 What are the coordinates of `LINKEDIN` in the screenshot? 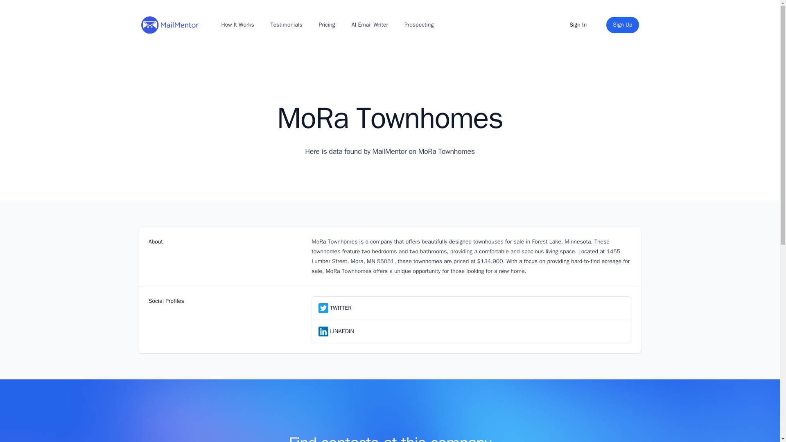 It's located at (342, 331).